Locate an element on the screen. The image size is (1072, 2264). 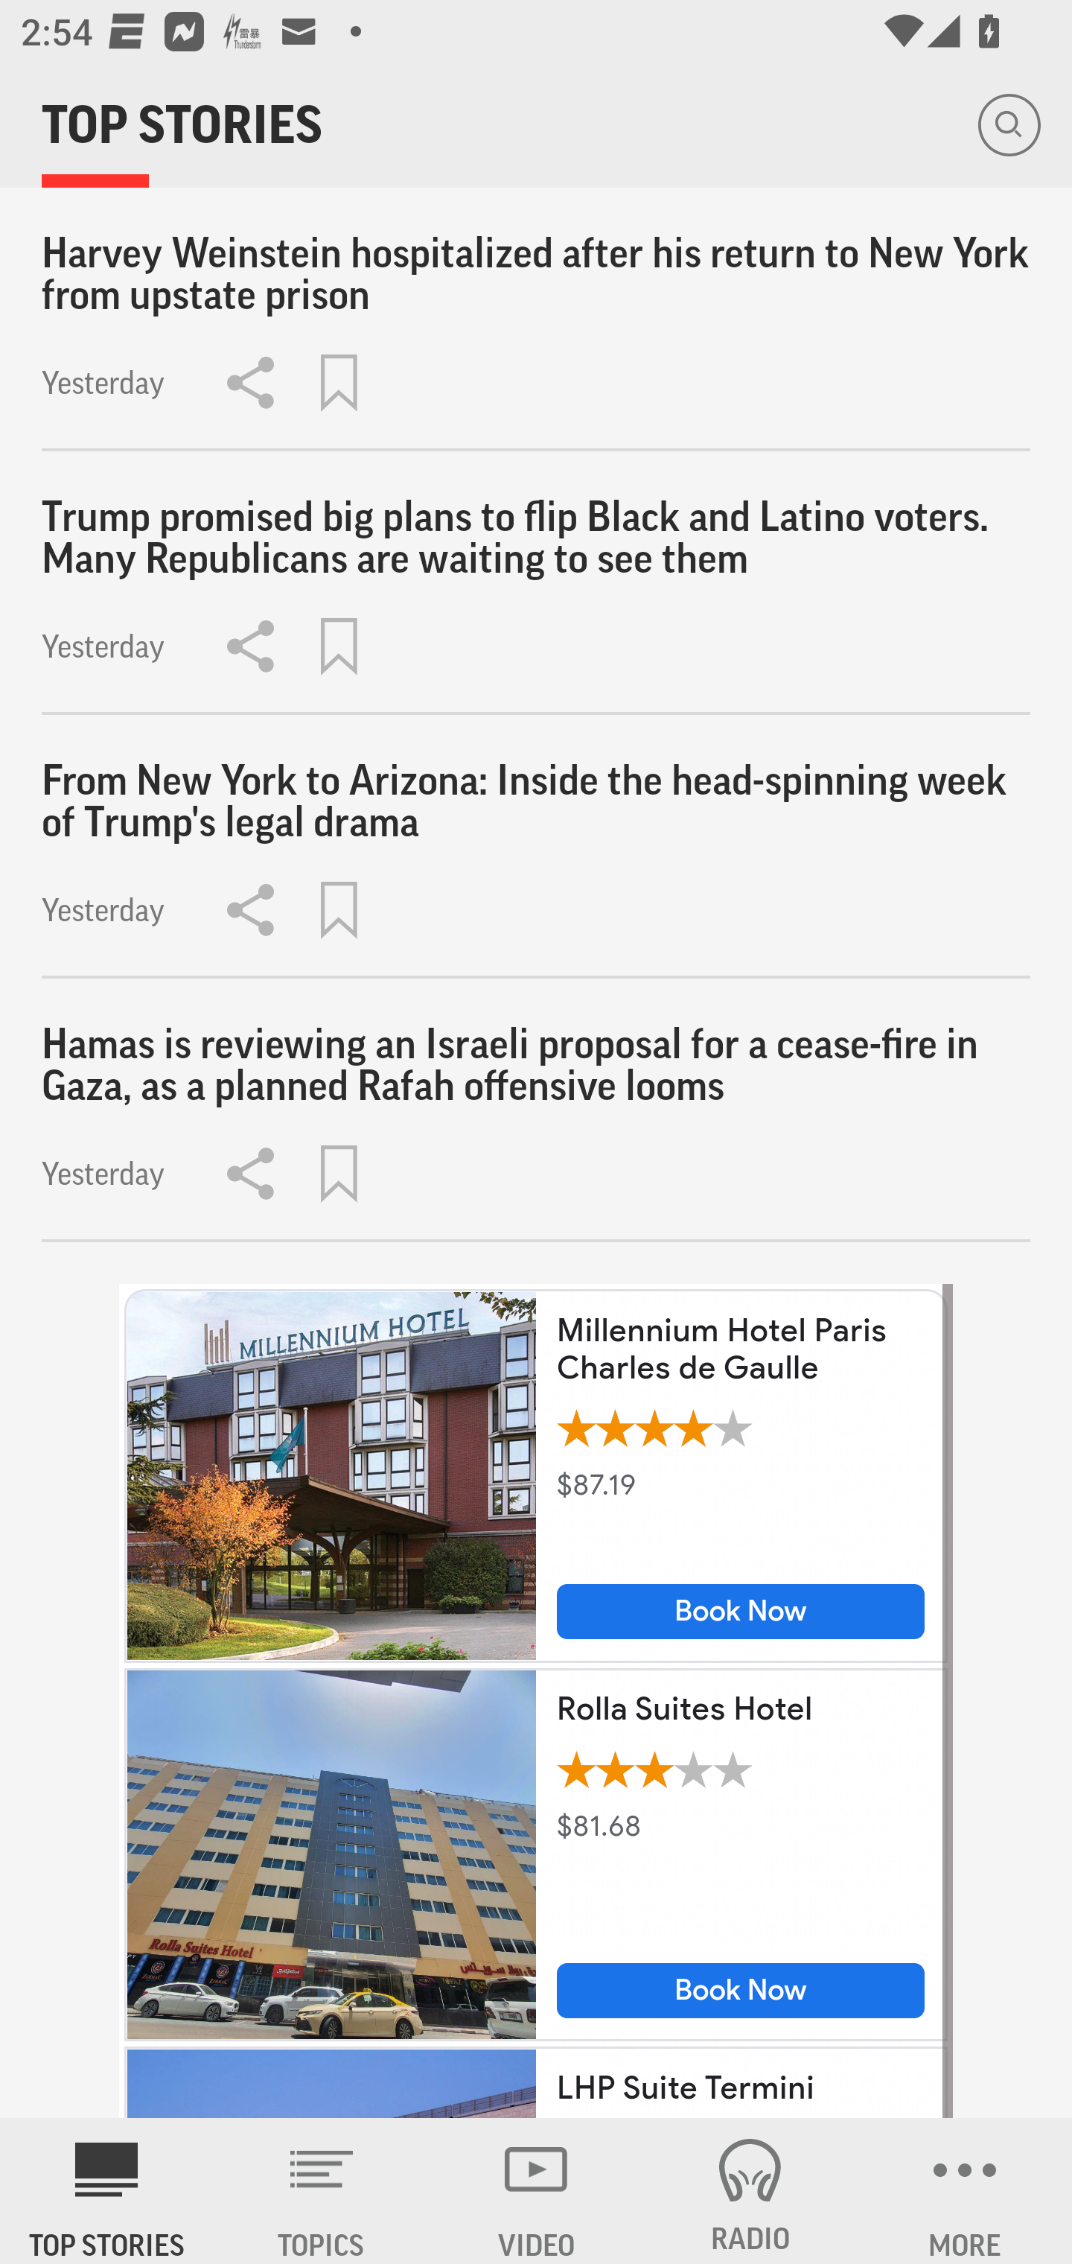
TOPICS is located at coordinates (322, 2191).